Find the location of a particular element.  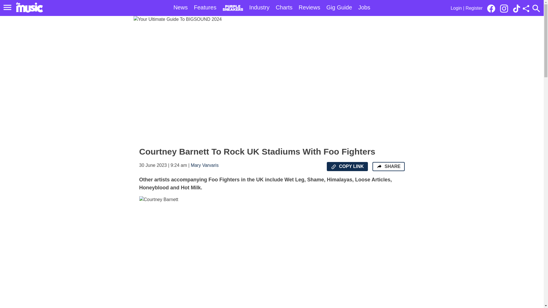

Copy the page URL is located at coordinates (333, 167).